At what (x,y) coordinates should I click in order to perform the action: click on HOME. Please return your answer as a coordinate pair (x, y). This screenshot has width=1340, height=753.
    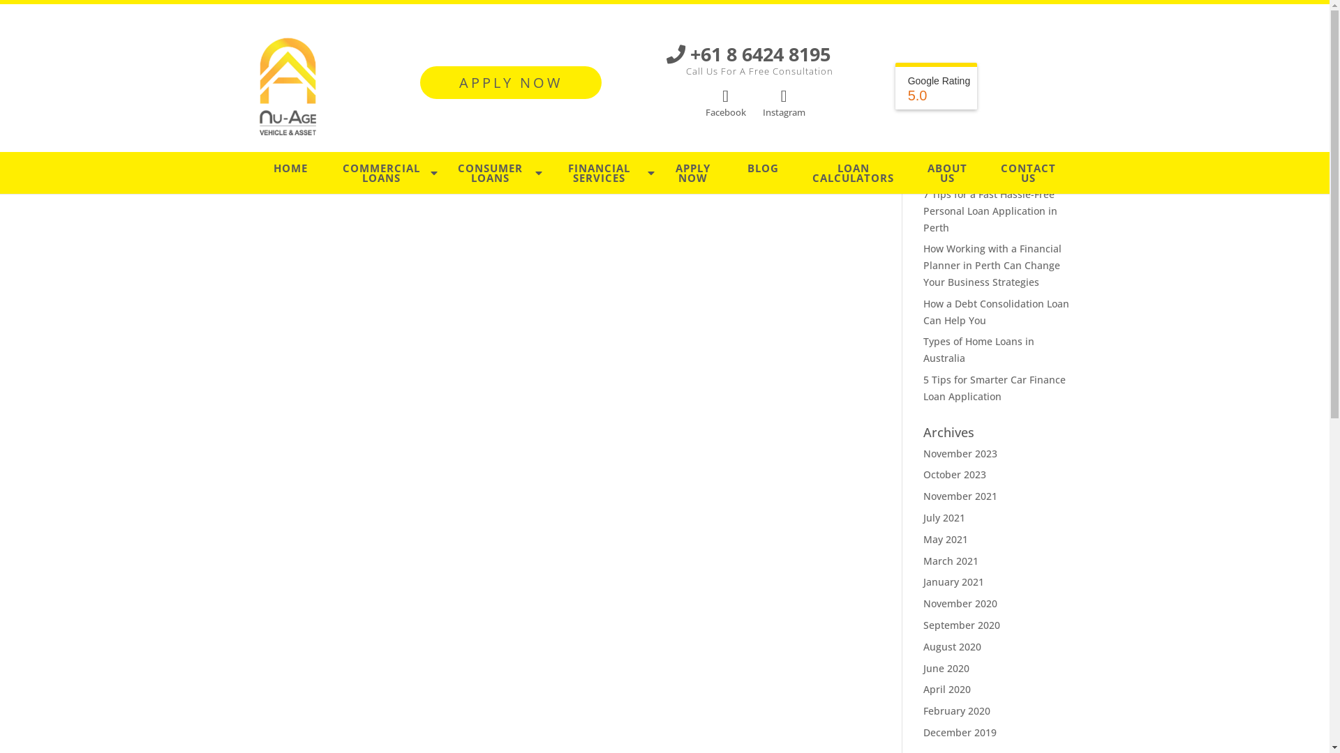
    Looking at the image, I should click on (290, 168).